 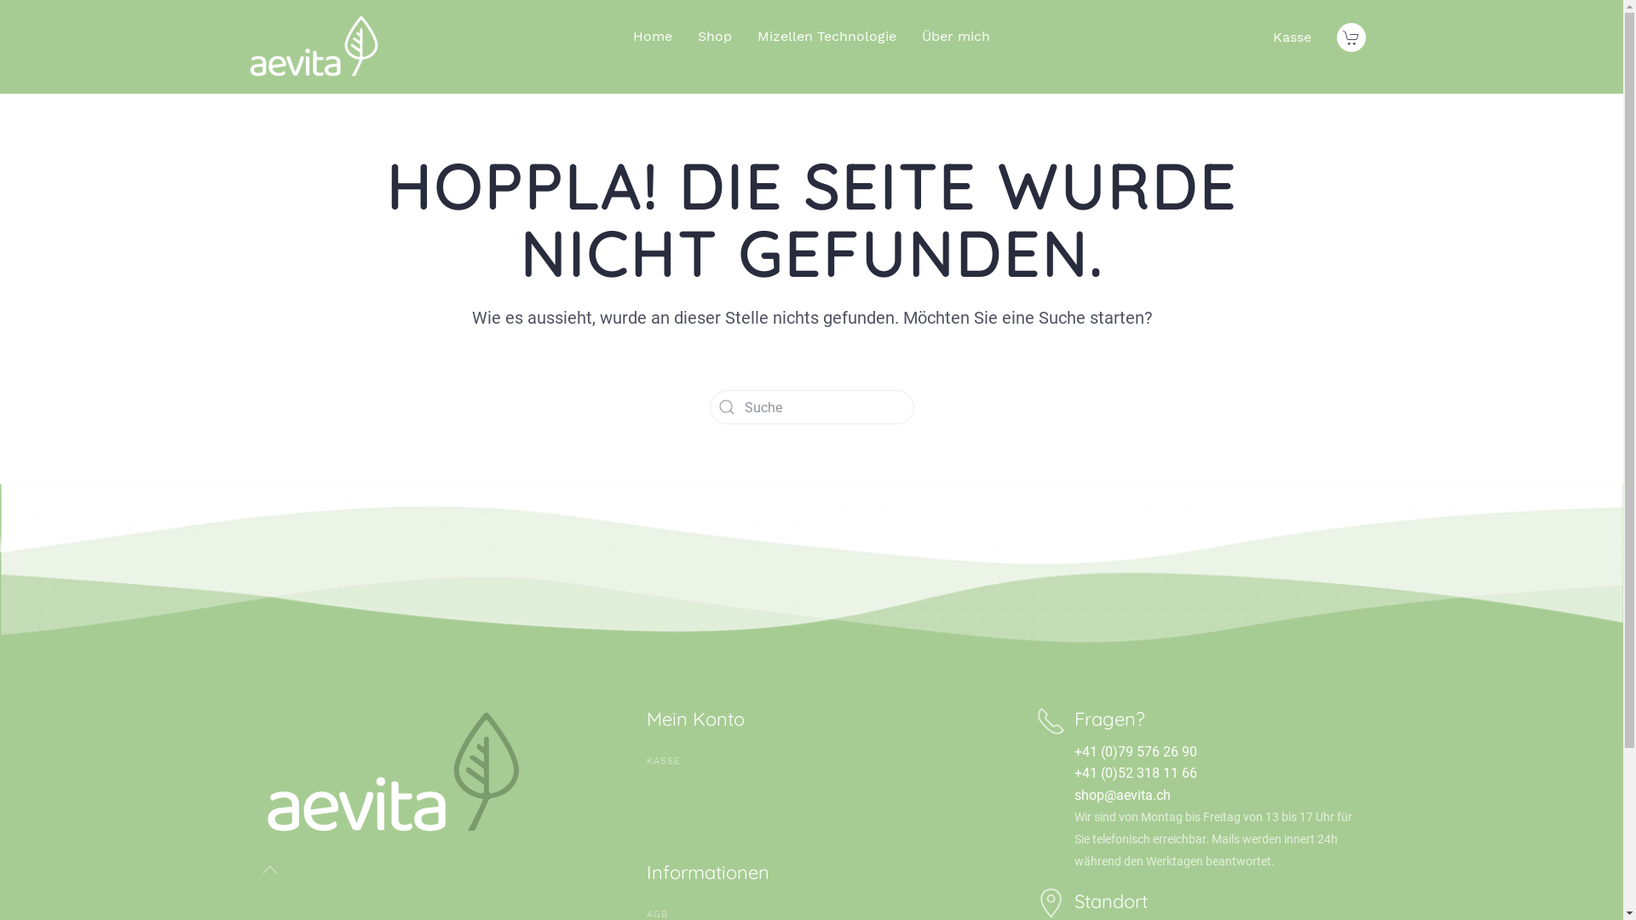 What do you see at coordinates (1136, 751) in the screenshot?
I see `+41 (0)79 576 26 90` at bounding box center [1136, 751].